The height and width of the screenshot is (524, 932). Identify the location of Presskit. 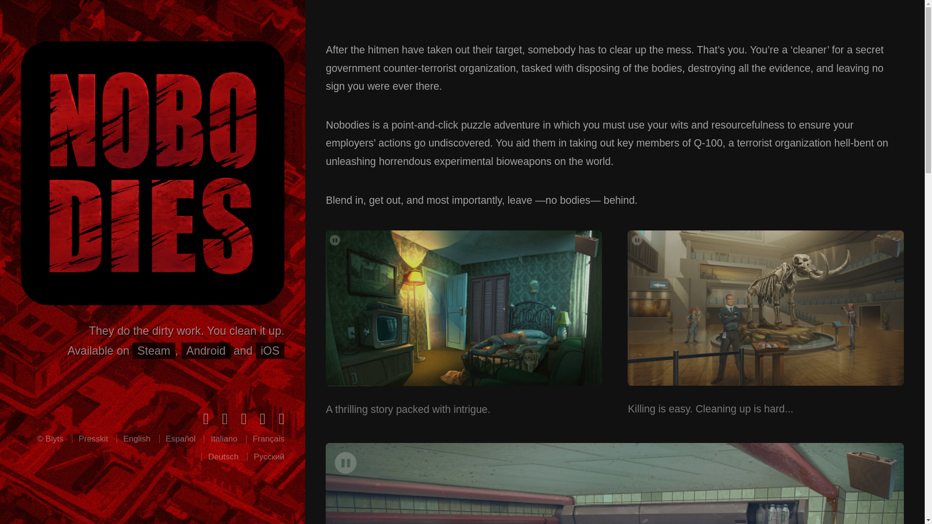
(93, 439).